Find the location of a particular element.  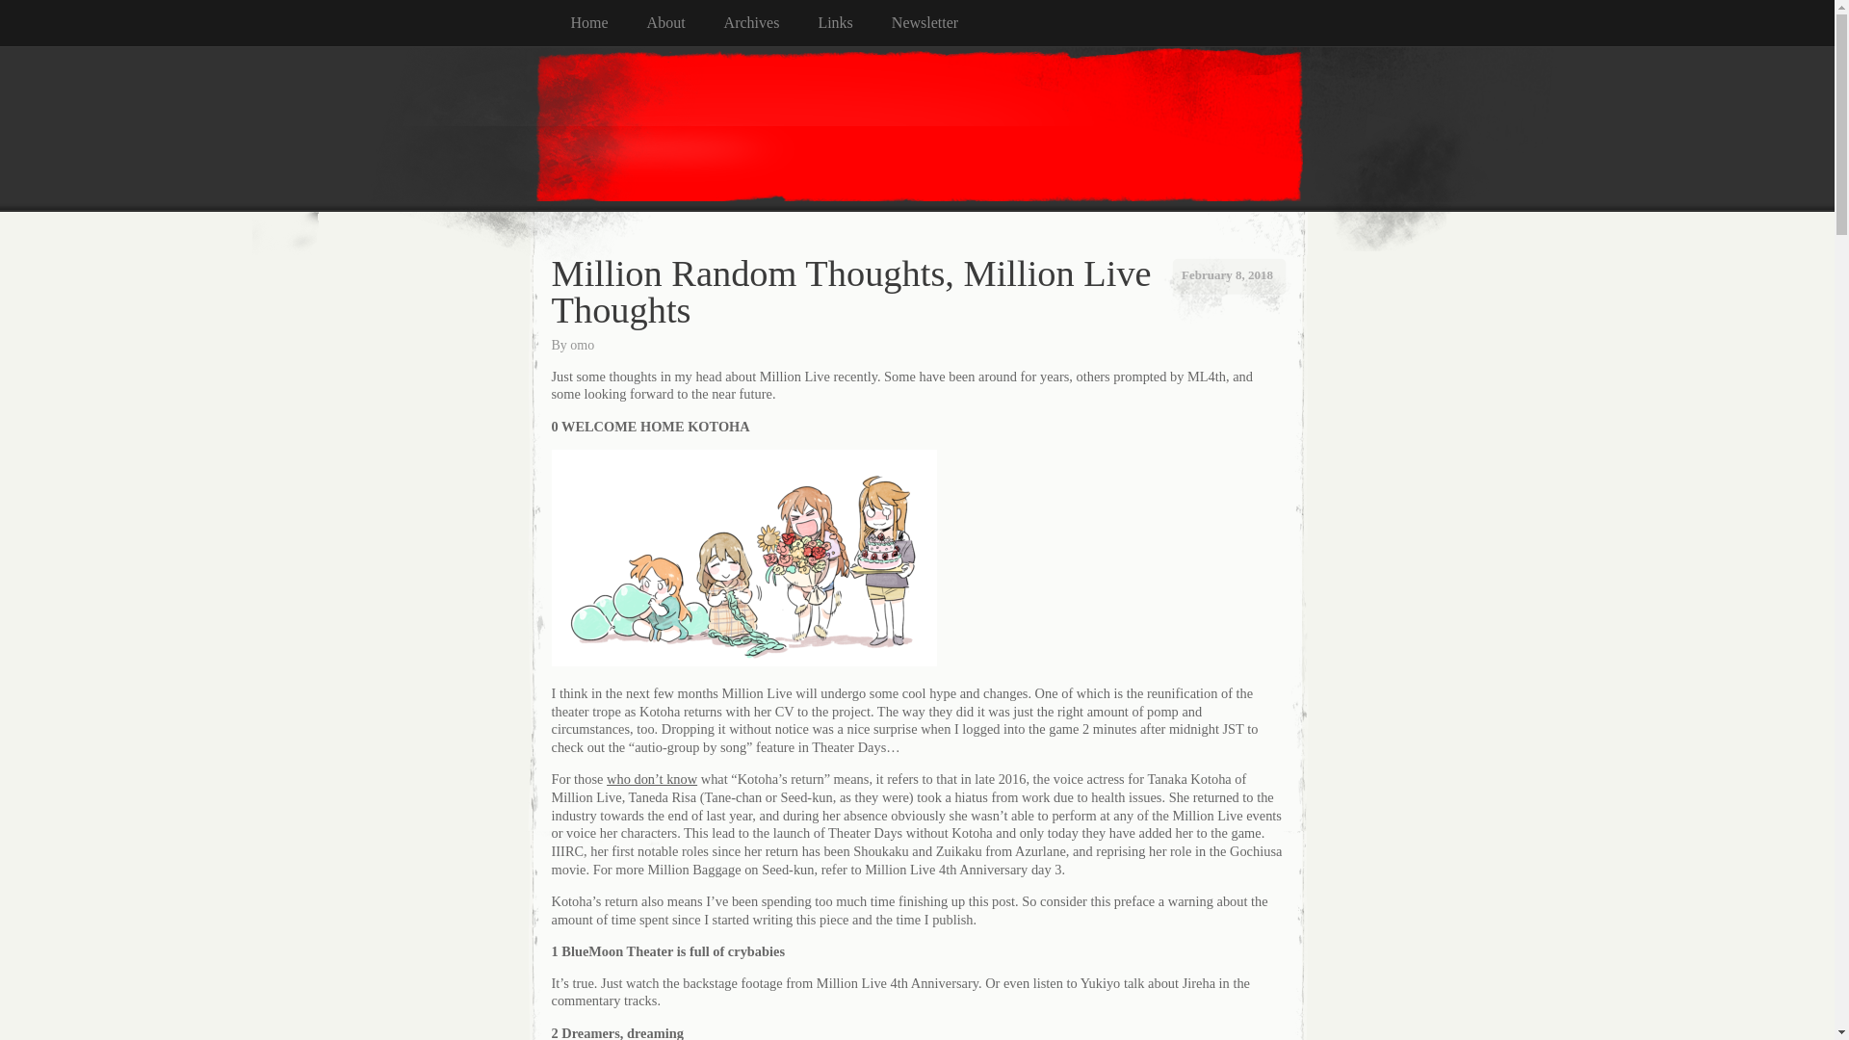

Archives is located at coordinates (771, 23).